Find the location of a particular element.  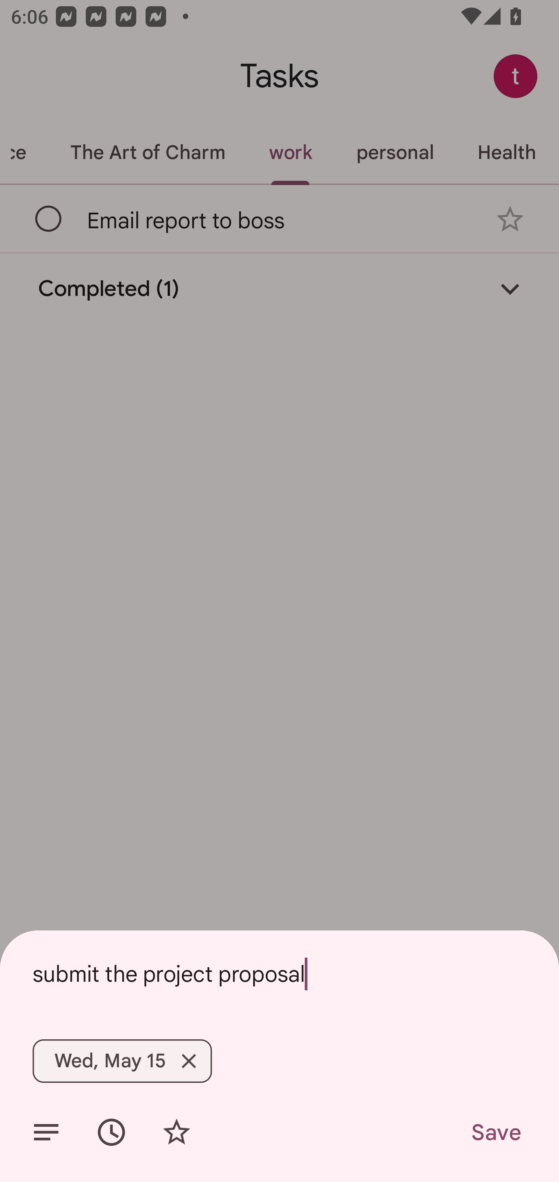

Wed, May 15 Remove Wed, May 15 is located at coordinates (122, 1061).